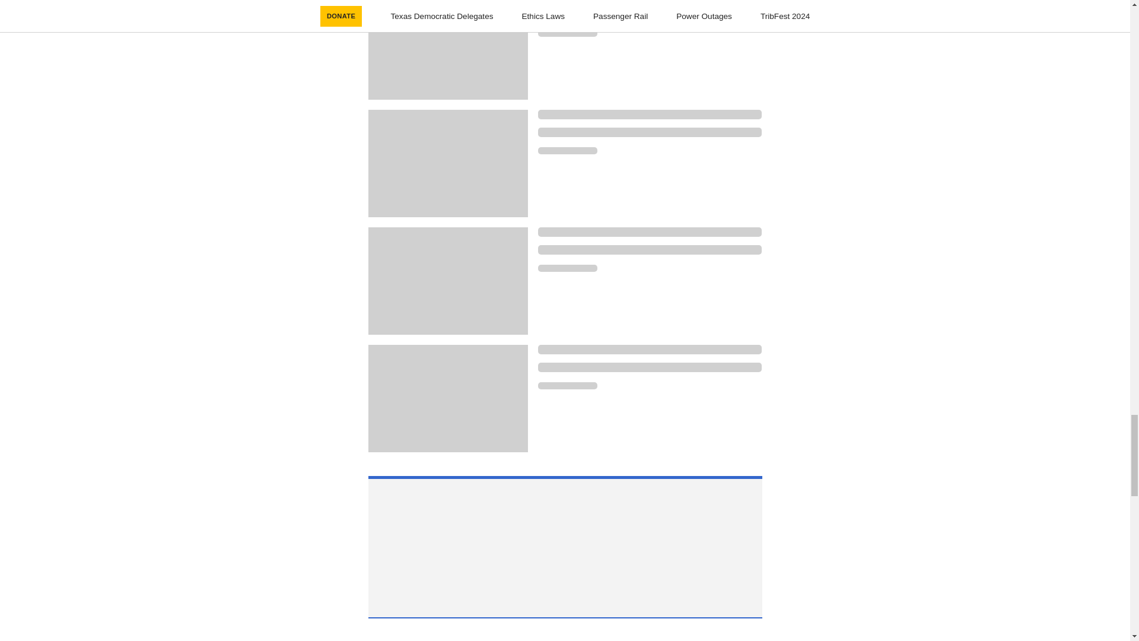  I want to click on Loading indicator, so click(650, 132).